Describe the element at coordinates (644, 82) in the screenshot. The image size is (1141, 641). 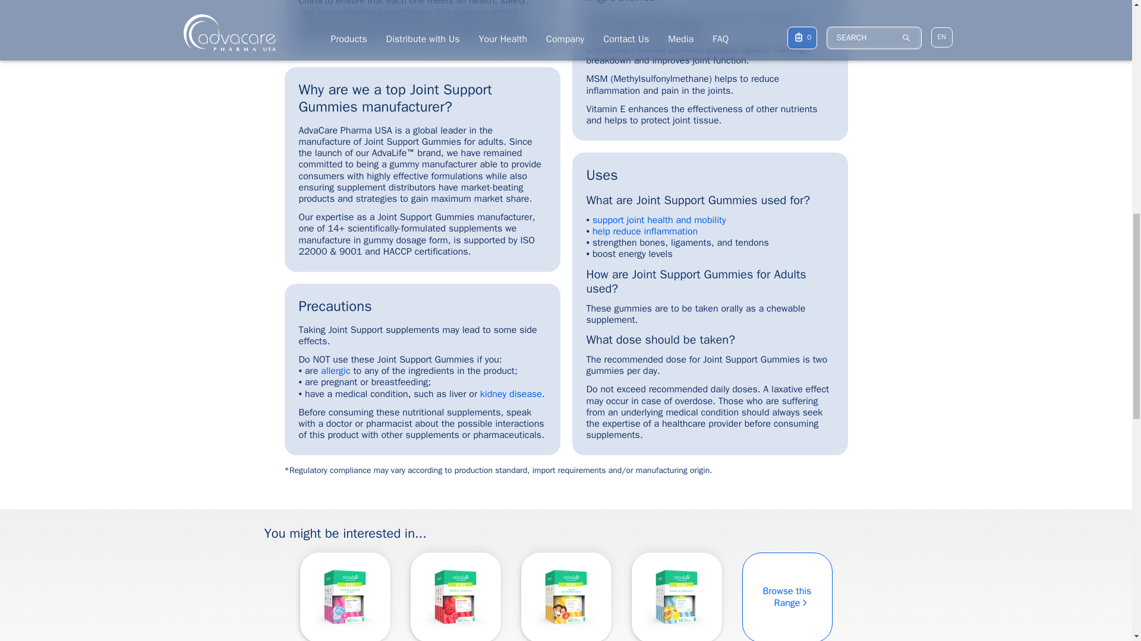
I see `help reduce inflammation` at that location.